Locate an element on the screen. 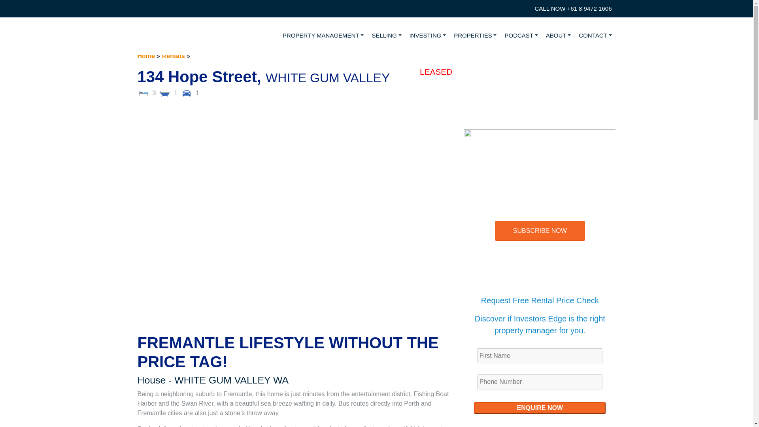 This screenshot has width=759, height=427. PROPERTIES is located at coordinates (475, 36).